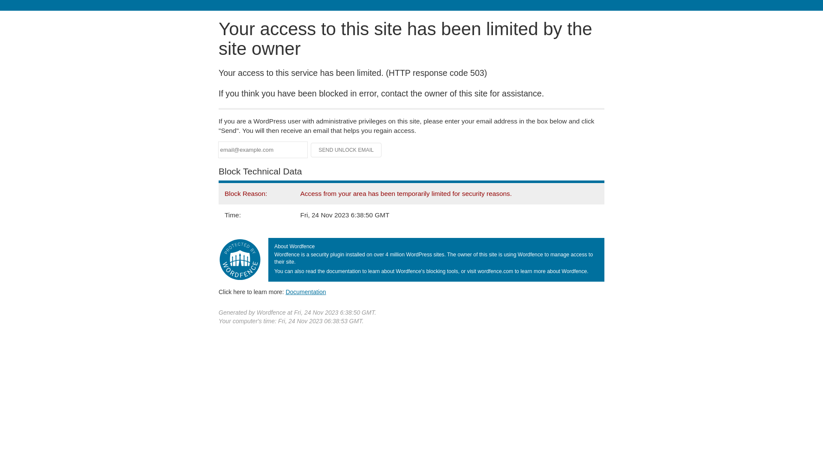 The width and height of the screenshot is (823, 463). What do you see at coordinates (346, 150) in the screenshot?
I see `Send Unlock Email` at bounding box center [346, 150].